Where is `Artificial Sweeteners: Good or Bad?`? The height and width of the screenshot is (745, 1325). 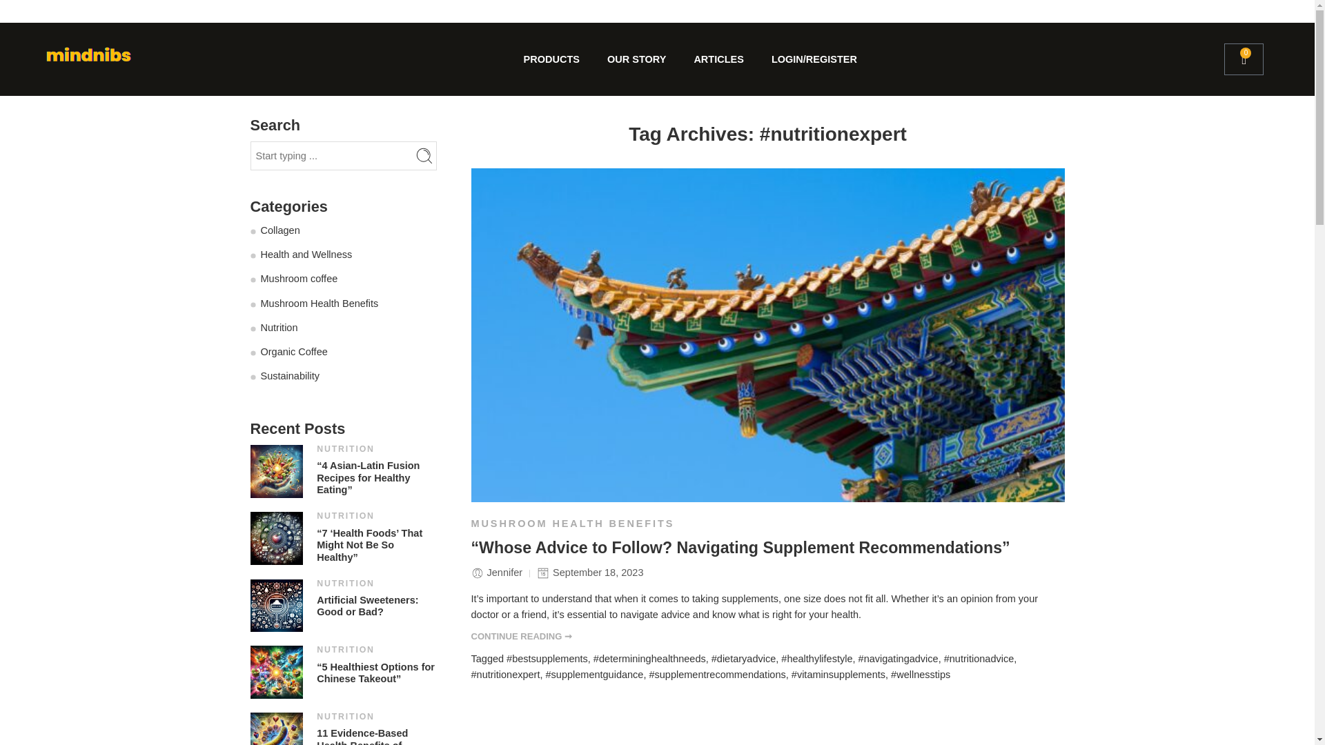
Artificial Sweeteners: Good or Bad? is located at coordinates (276, 604).